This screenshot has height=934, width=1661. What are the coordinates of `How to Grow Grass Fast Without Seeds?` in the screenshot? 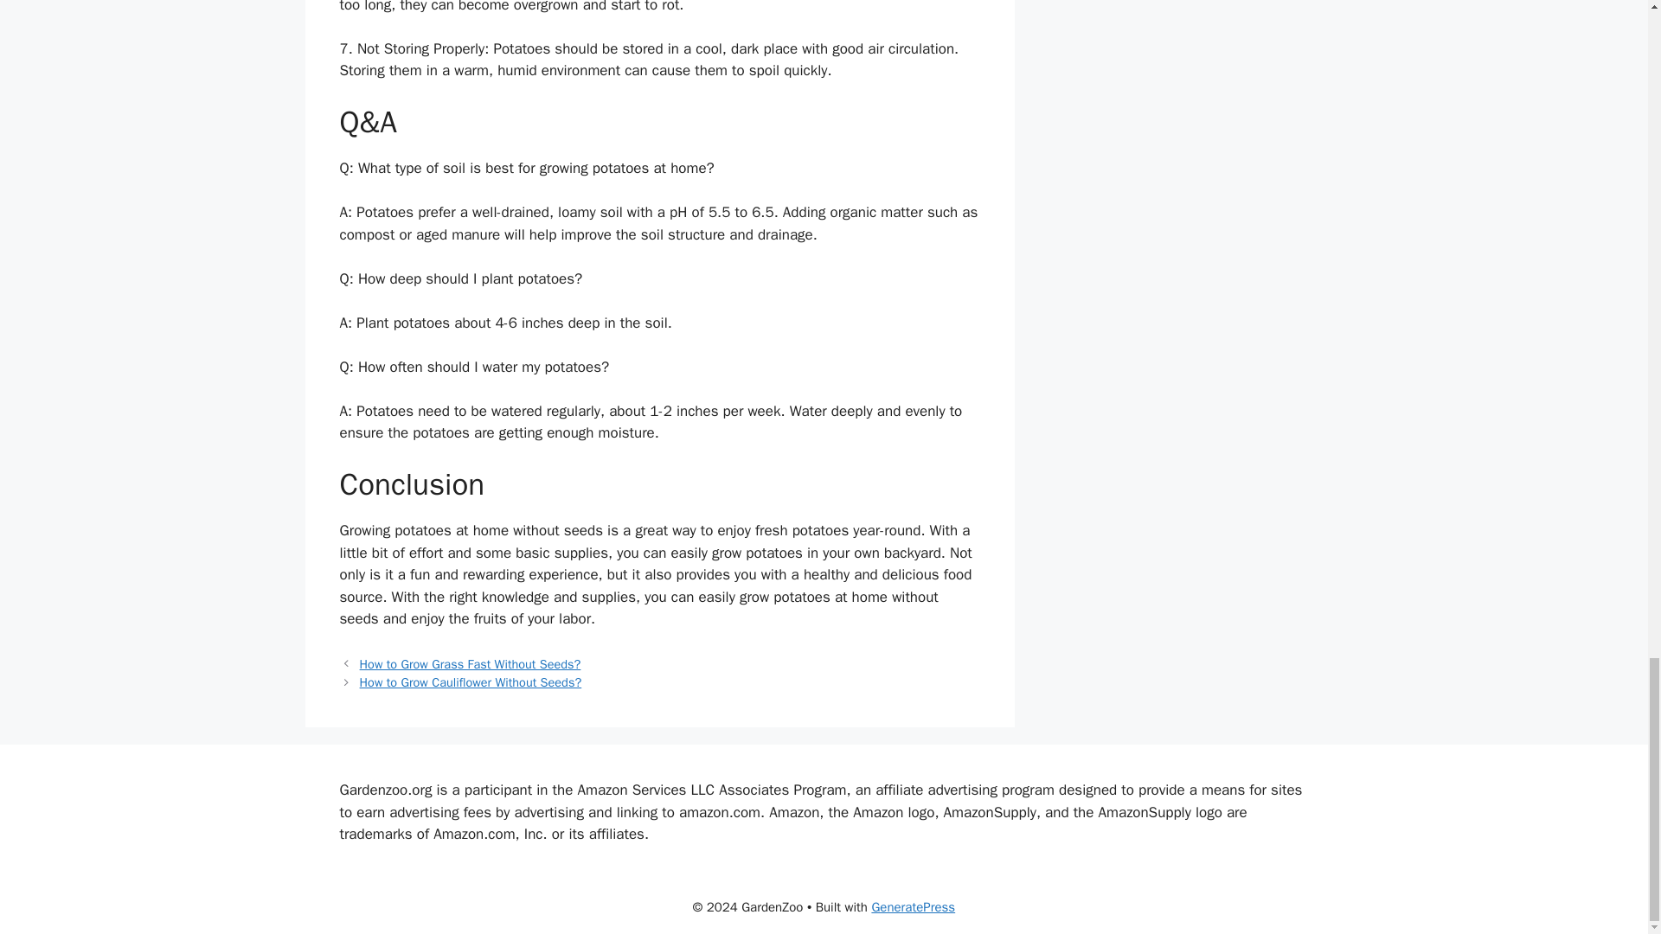 It's located at (471, 664).